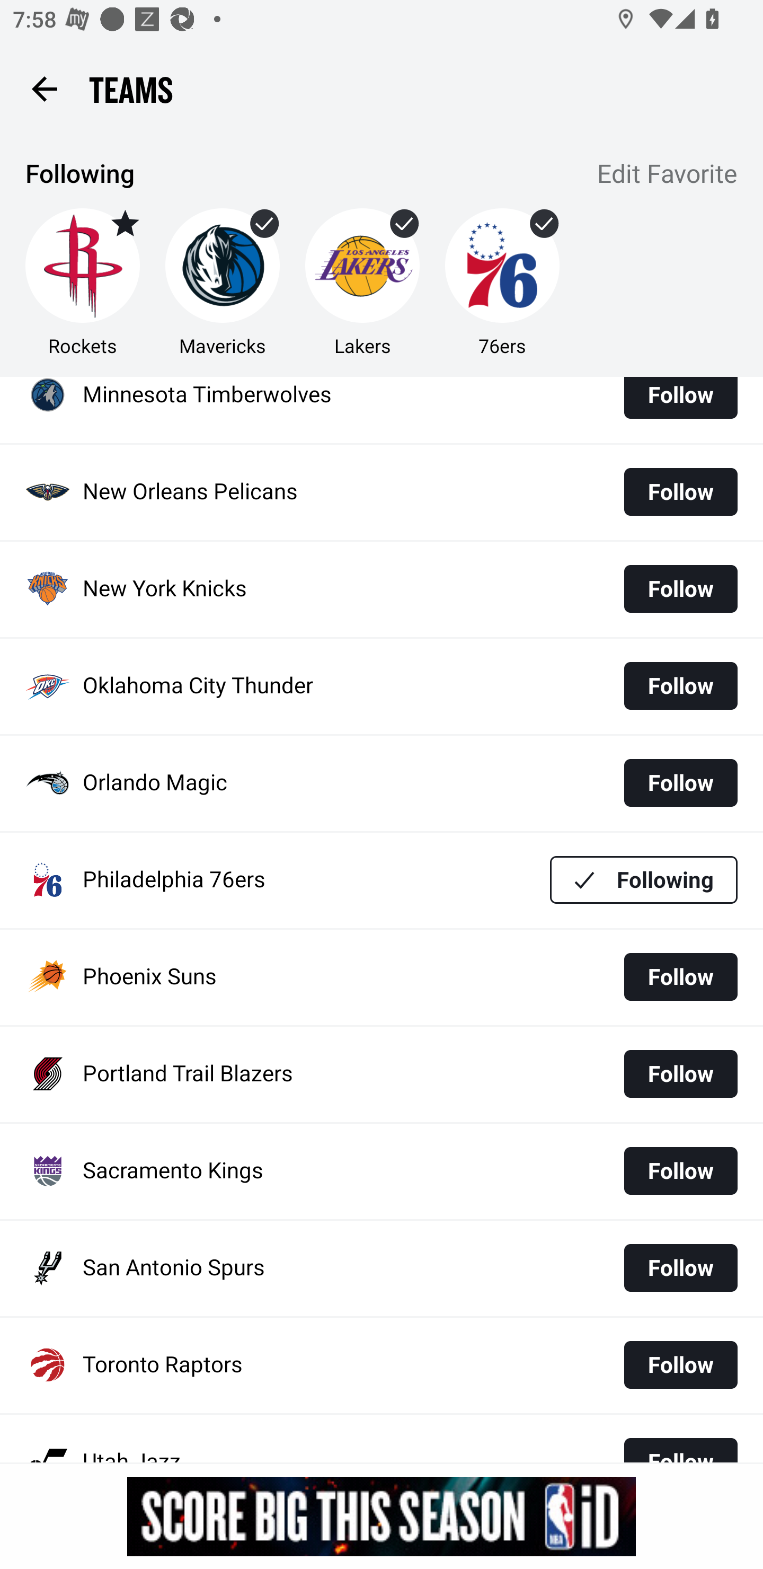 This screenshot has width=763, height=1569. Describe the element at coordinates (381, 1171) in the screenshot. I see `Sacramento Kings Follow` at that location.